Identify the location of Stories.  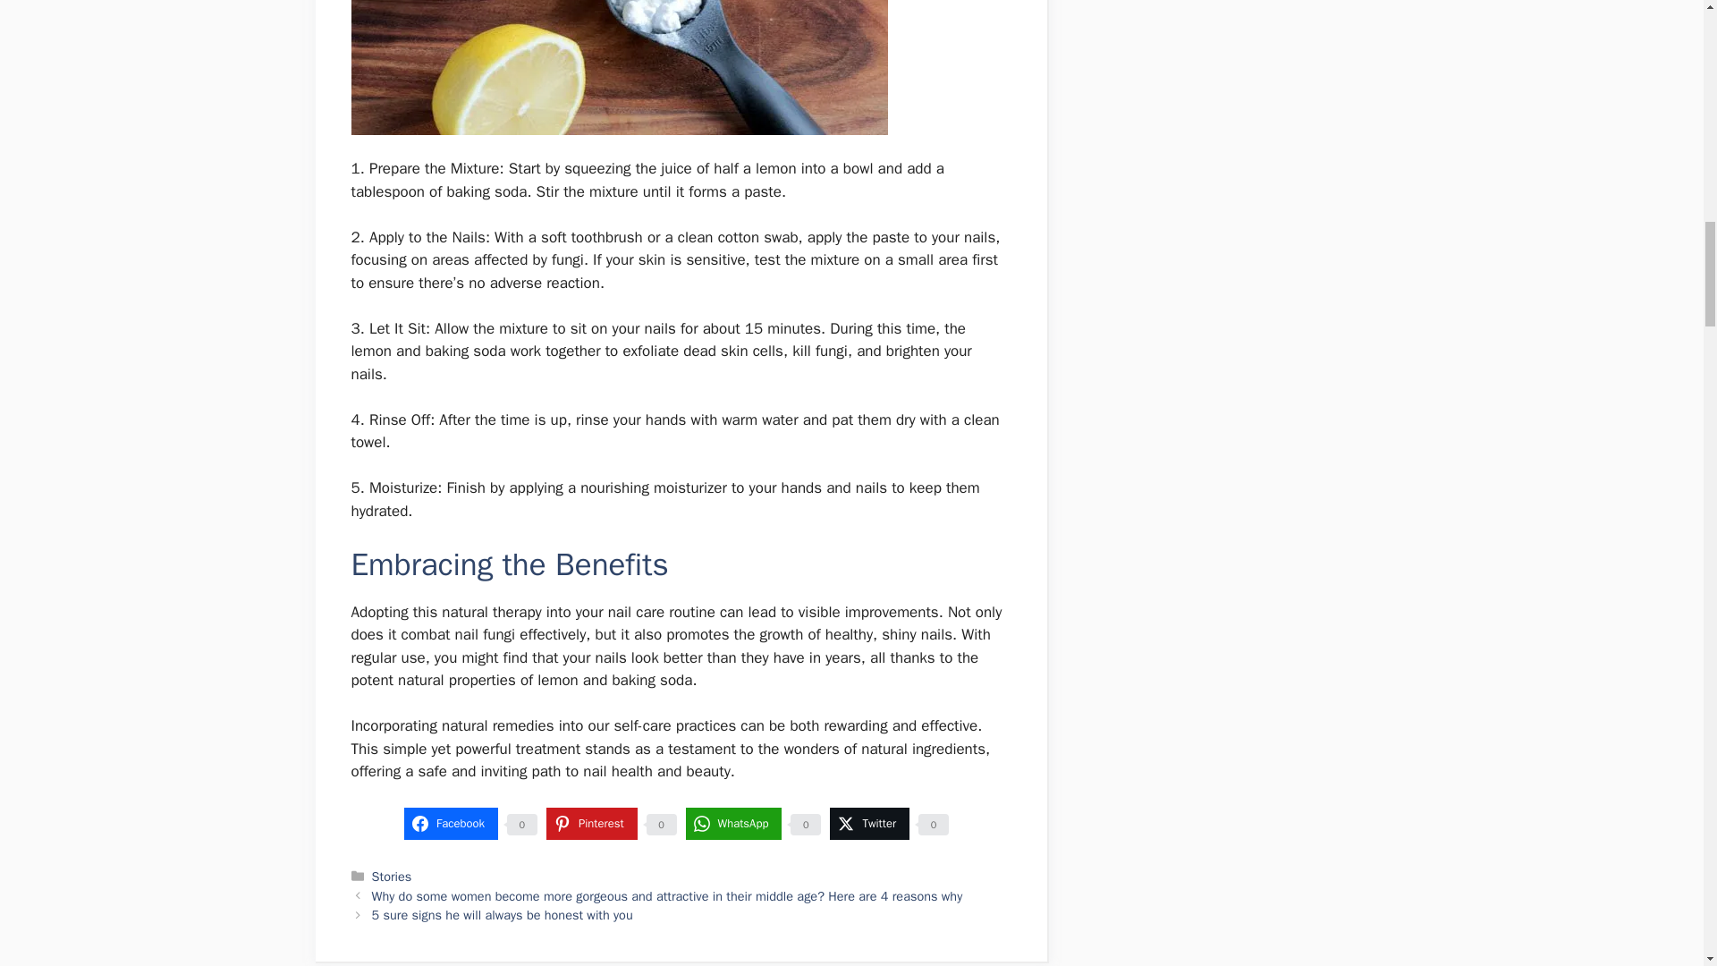
(392, 877).